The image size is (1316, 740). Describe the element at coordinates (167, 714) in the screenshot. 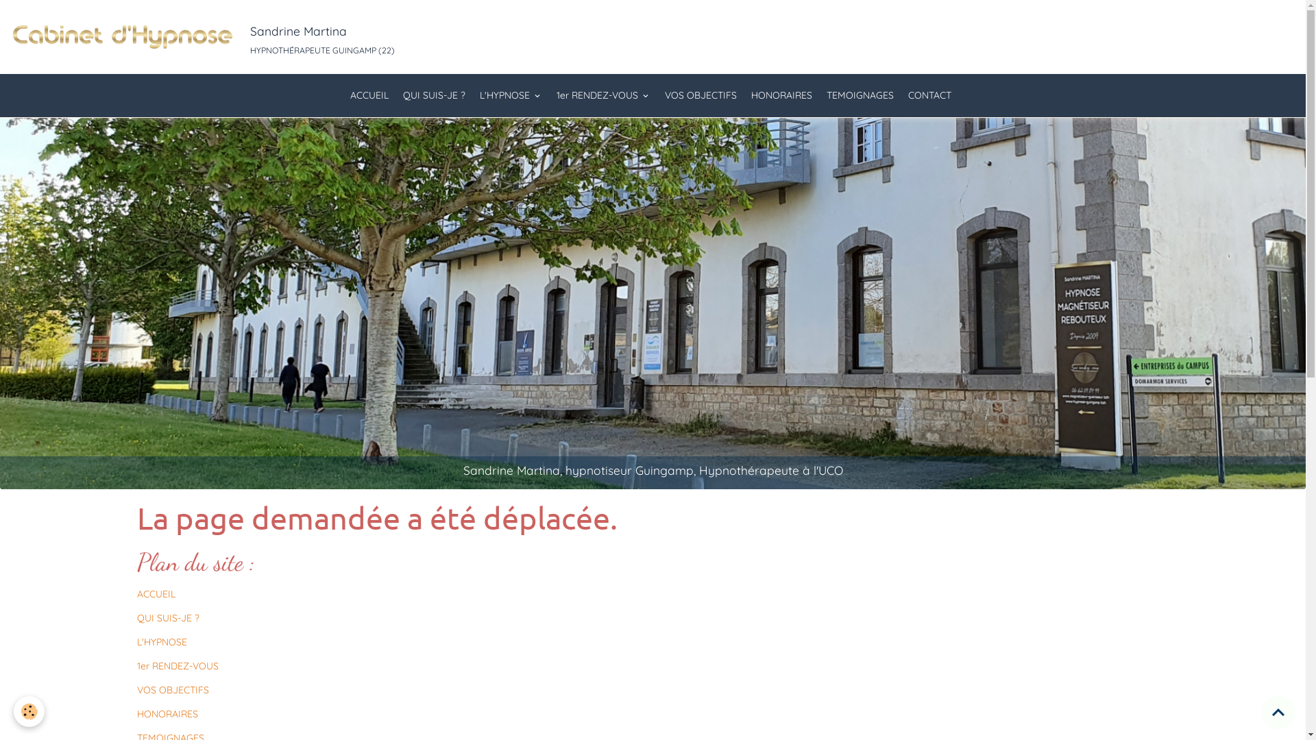

I see `HONORAIRES` at that location.